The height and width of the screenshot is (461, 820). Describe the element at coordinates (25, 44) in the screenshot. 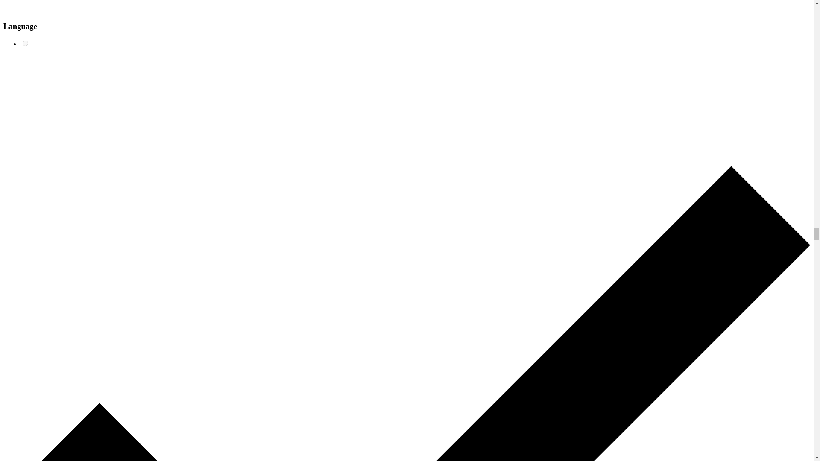

I see `1` at that location.